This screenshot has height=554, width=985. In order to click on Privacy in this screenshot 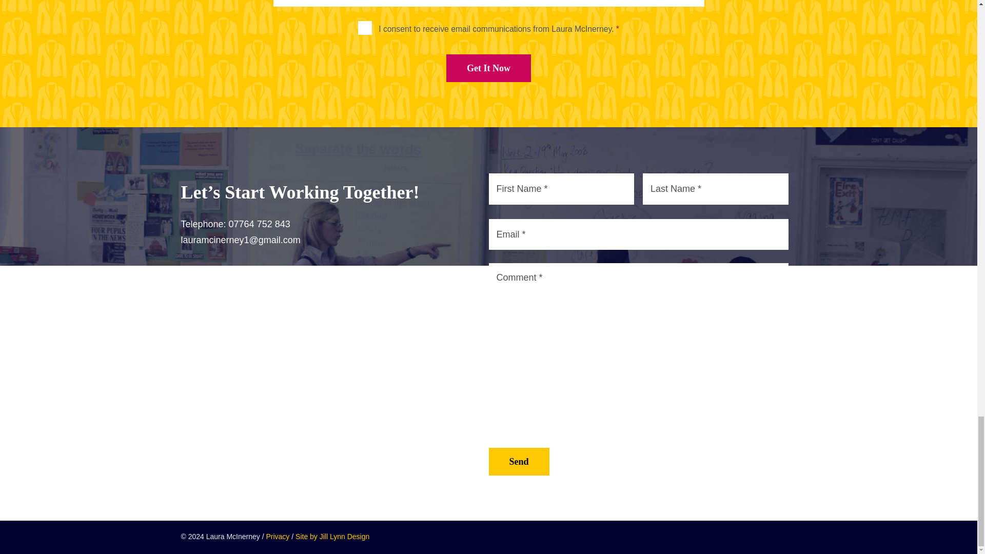, I will do `click(278, 538)`.